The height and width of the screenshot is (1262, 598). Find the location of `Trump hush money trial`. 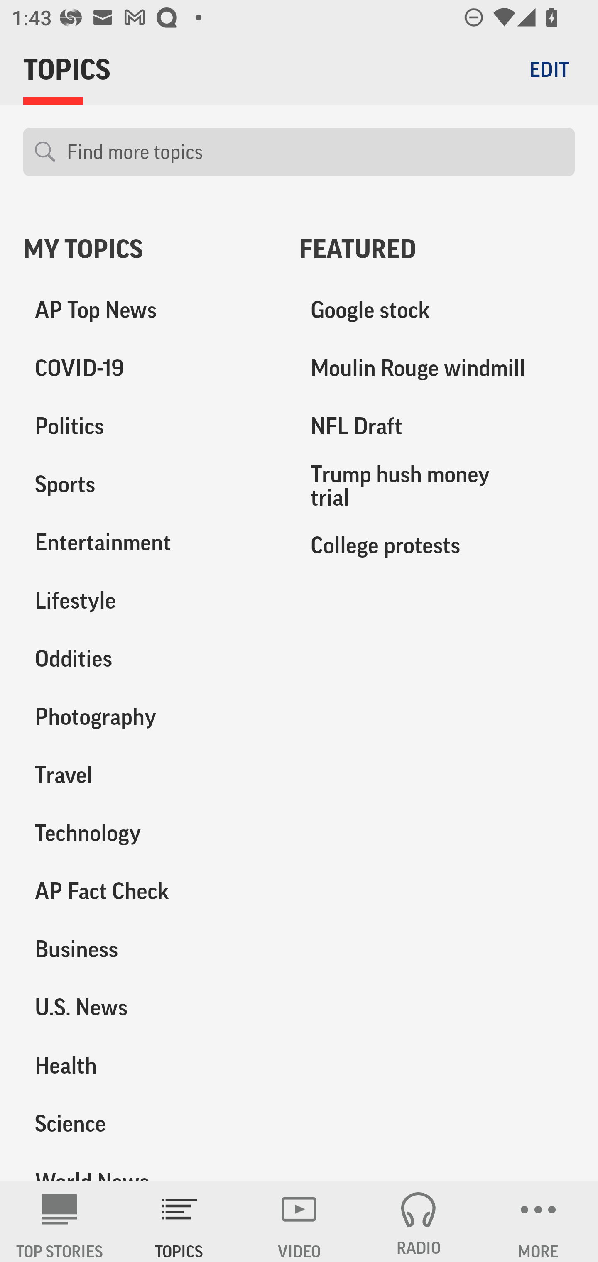

Trump hush money trial is located at coordinates (437, 486).